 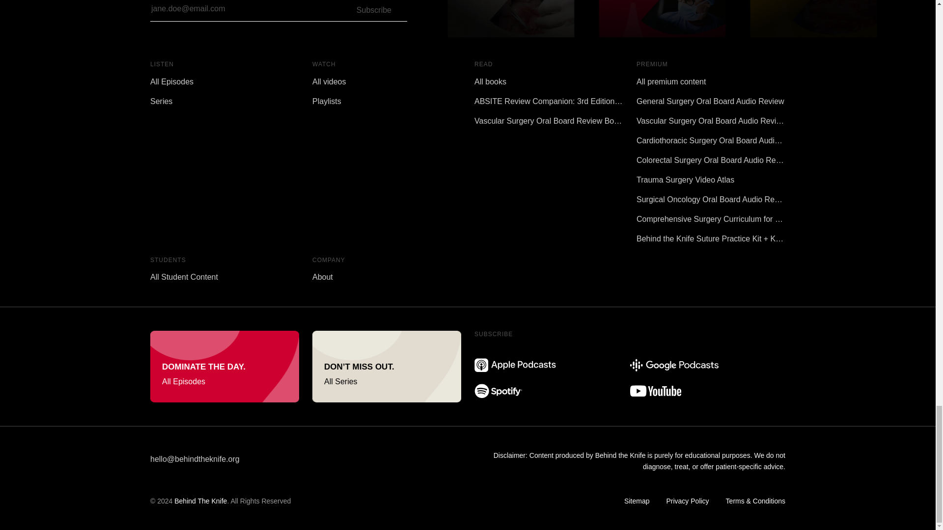 I want to click on Google Podcasts, so click(x=674, y=365).